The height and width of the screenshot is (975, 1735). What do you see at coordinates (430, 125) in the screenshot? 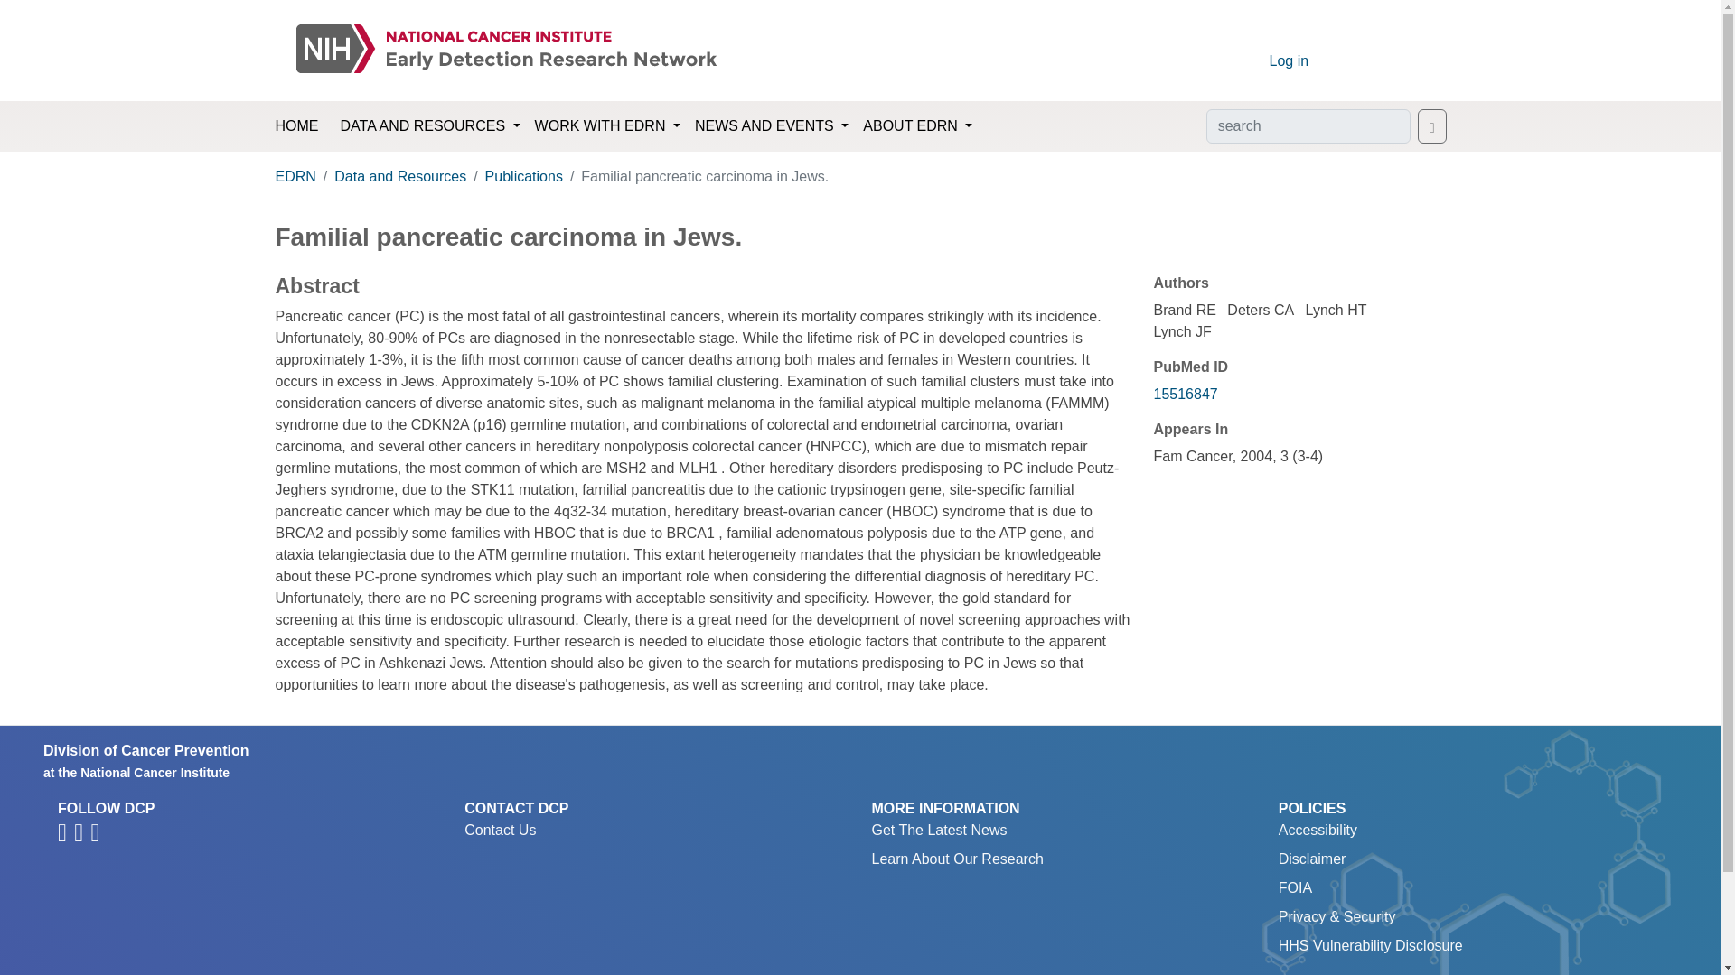
I see `DATA AND RESOURCES` at bounding box center [430, 125].